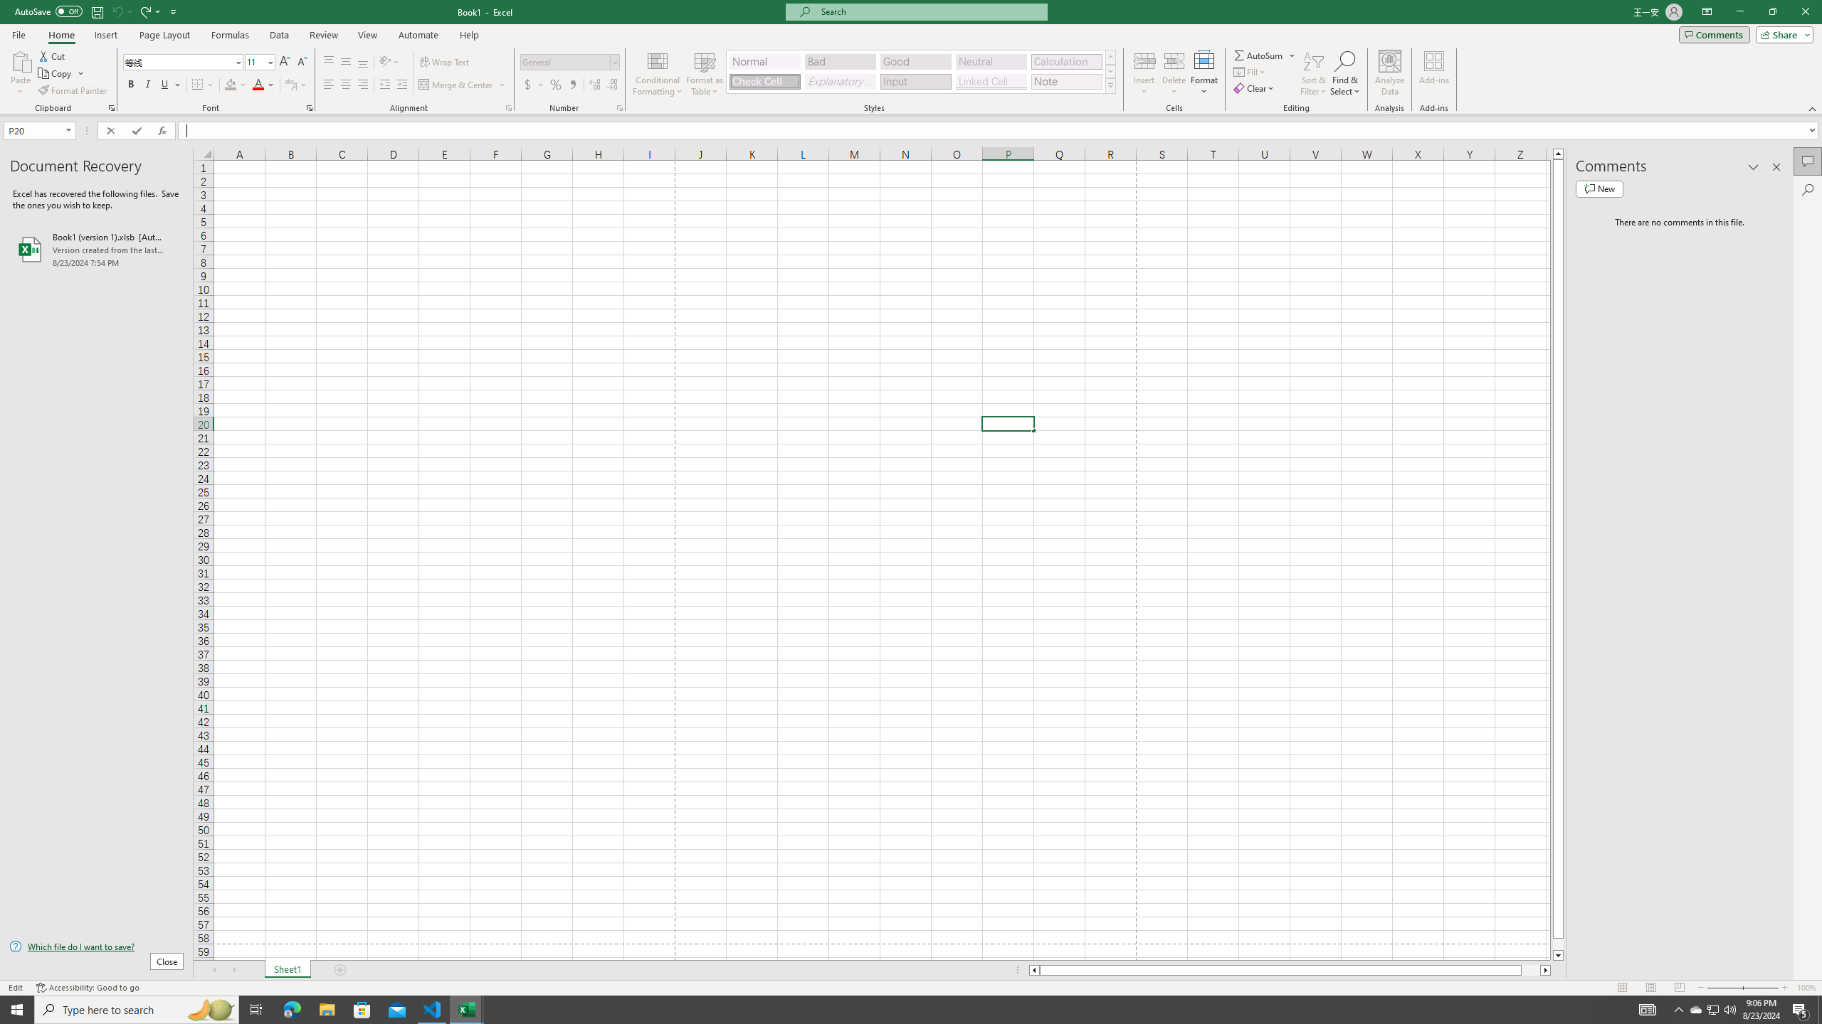 The image size is (1822, 1024). Describe the element at coordinates (1000, 131) in the screenshot. I see `Formula Bar` at that location.